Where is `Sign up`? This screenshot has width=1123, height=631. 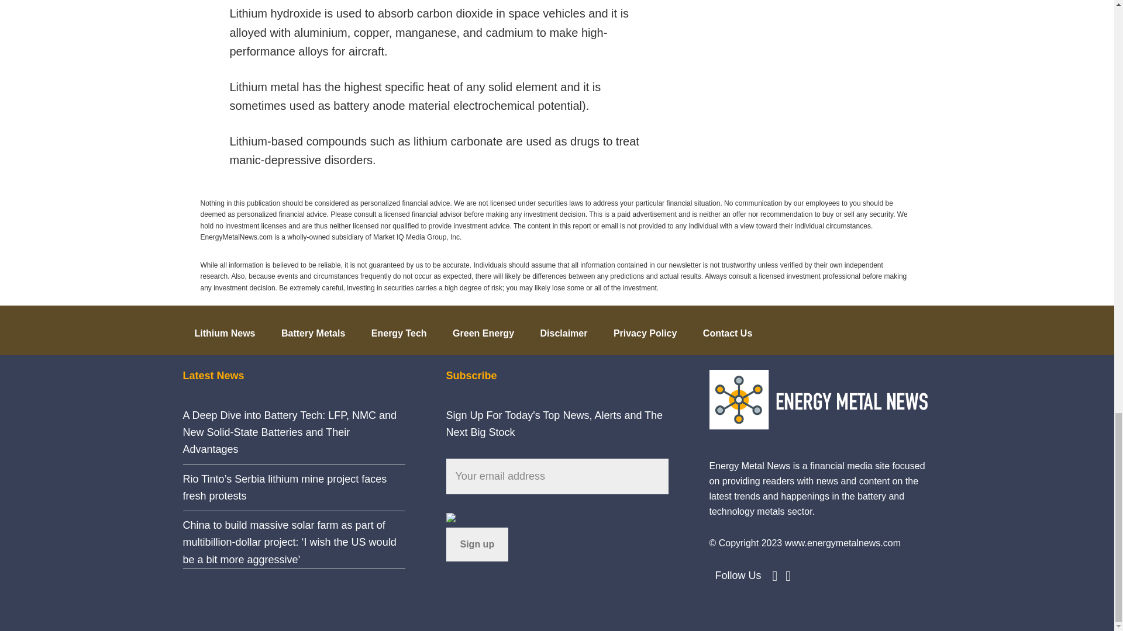 Sign up is located at coordinates (477, 545).